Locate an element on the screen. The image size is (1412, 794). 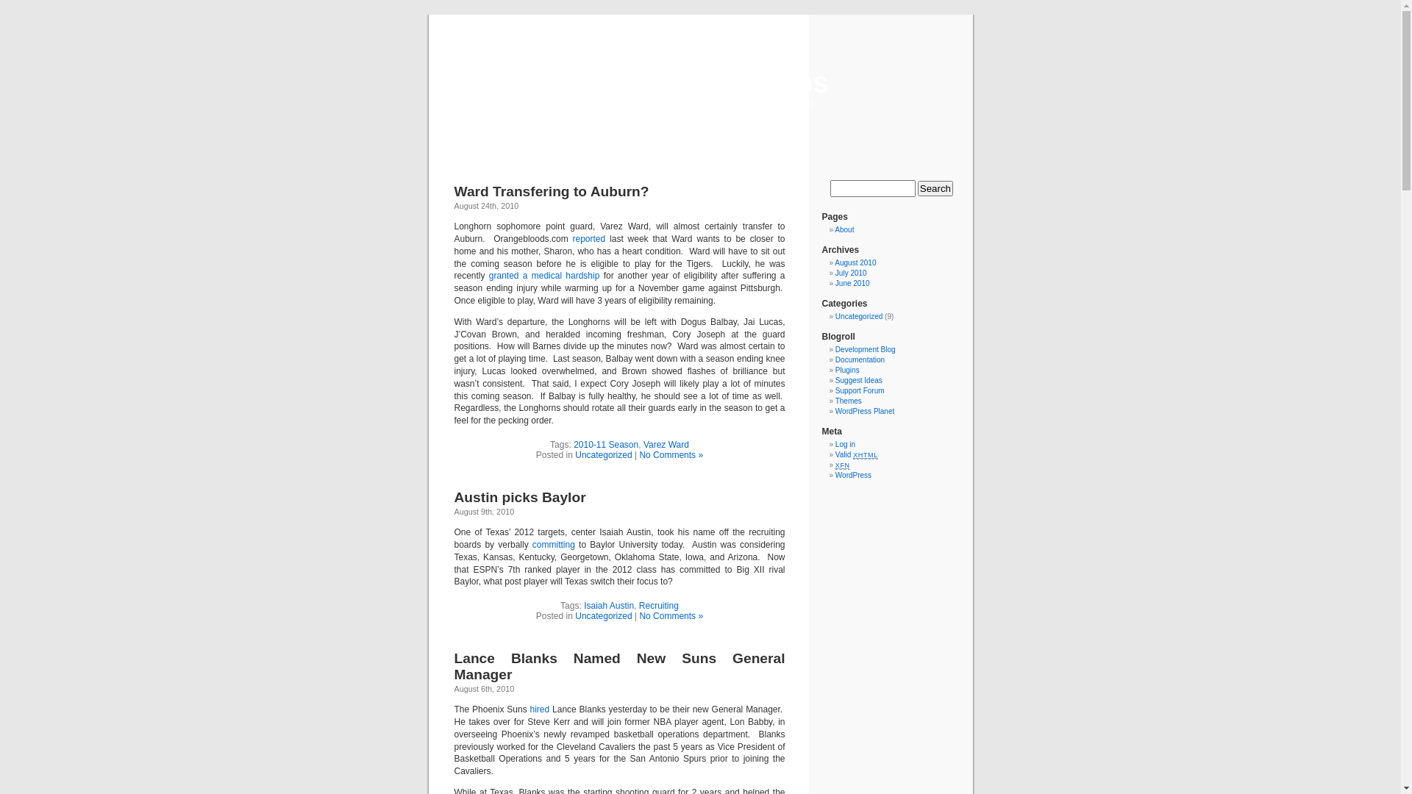
reported is located at coordinates (588, 239).